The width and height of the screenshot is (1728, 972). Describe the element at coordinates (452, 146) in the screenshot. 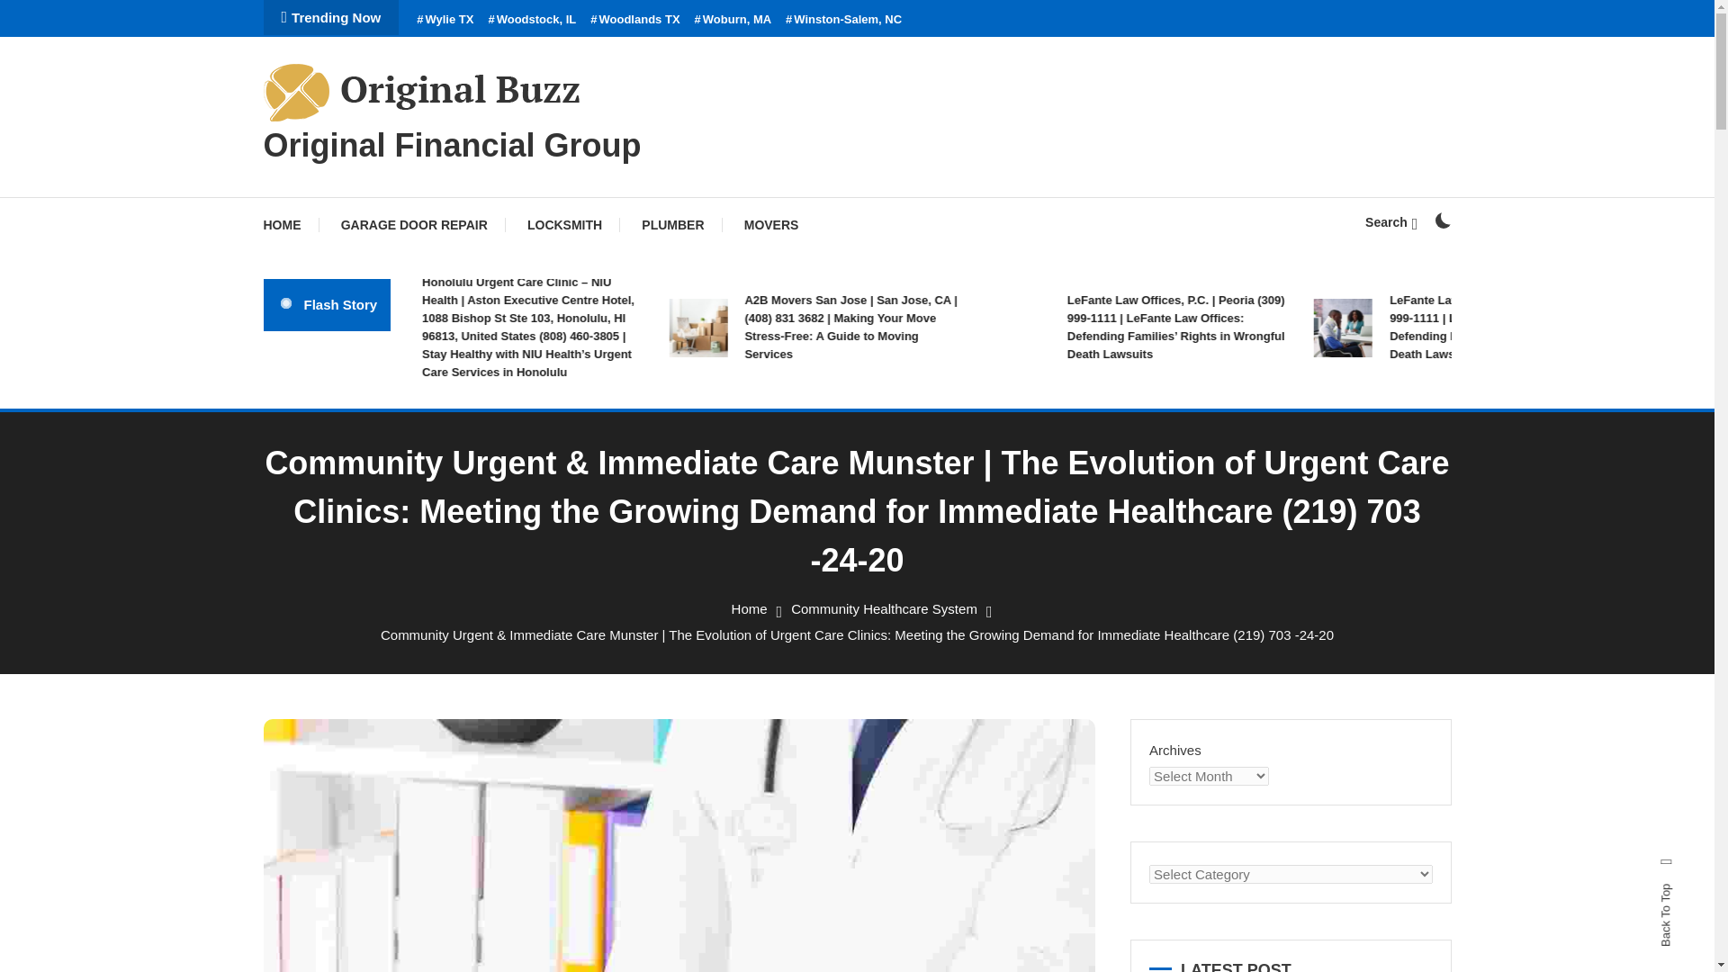

I see `Original Financial Group` at that location.